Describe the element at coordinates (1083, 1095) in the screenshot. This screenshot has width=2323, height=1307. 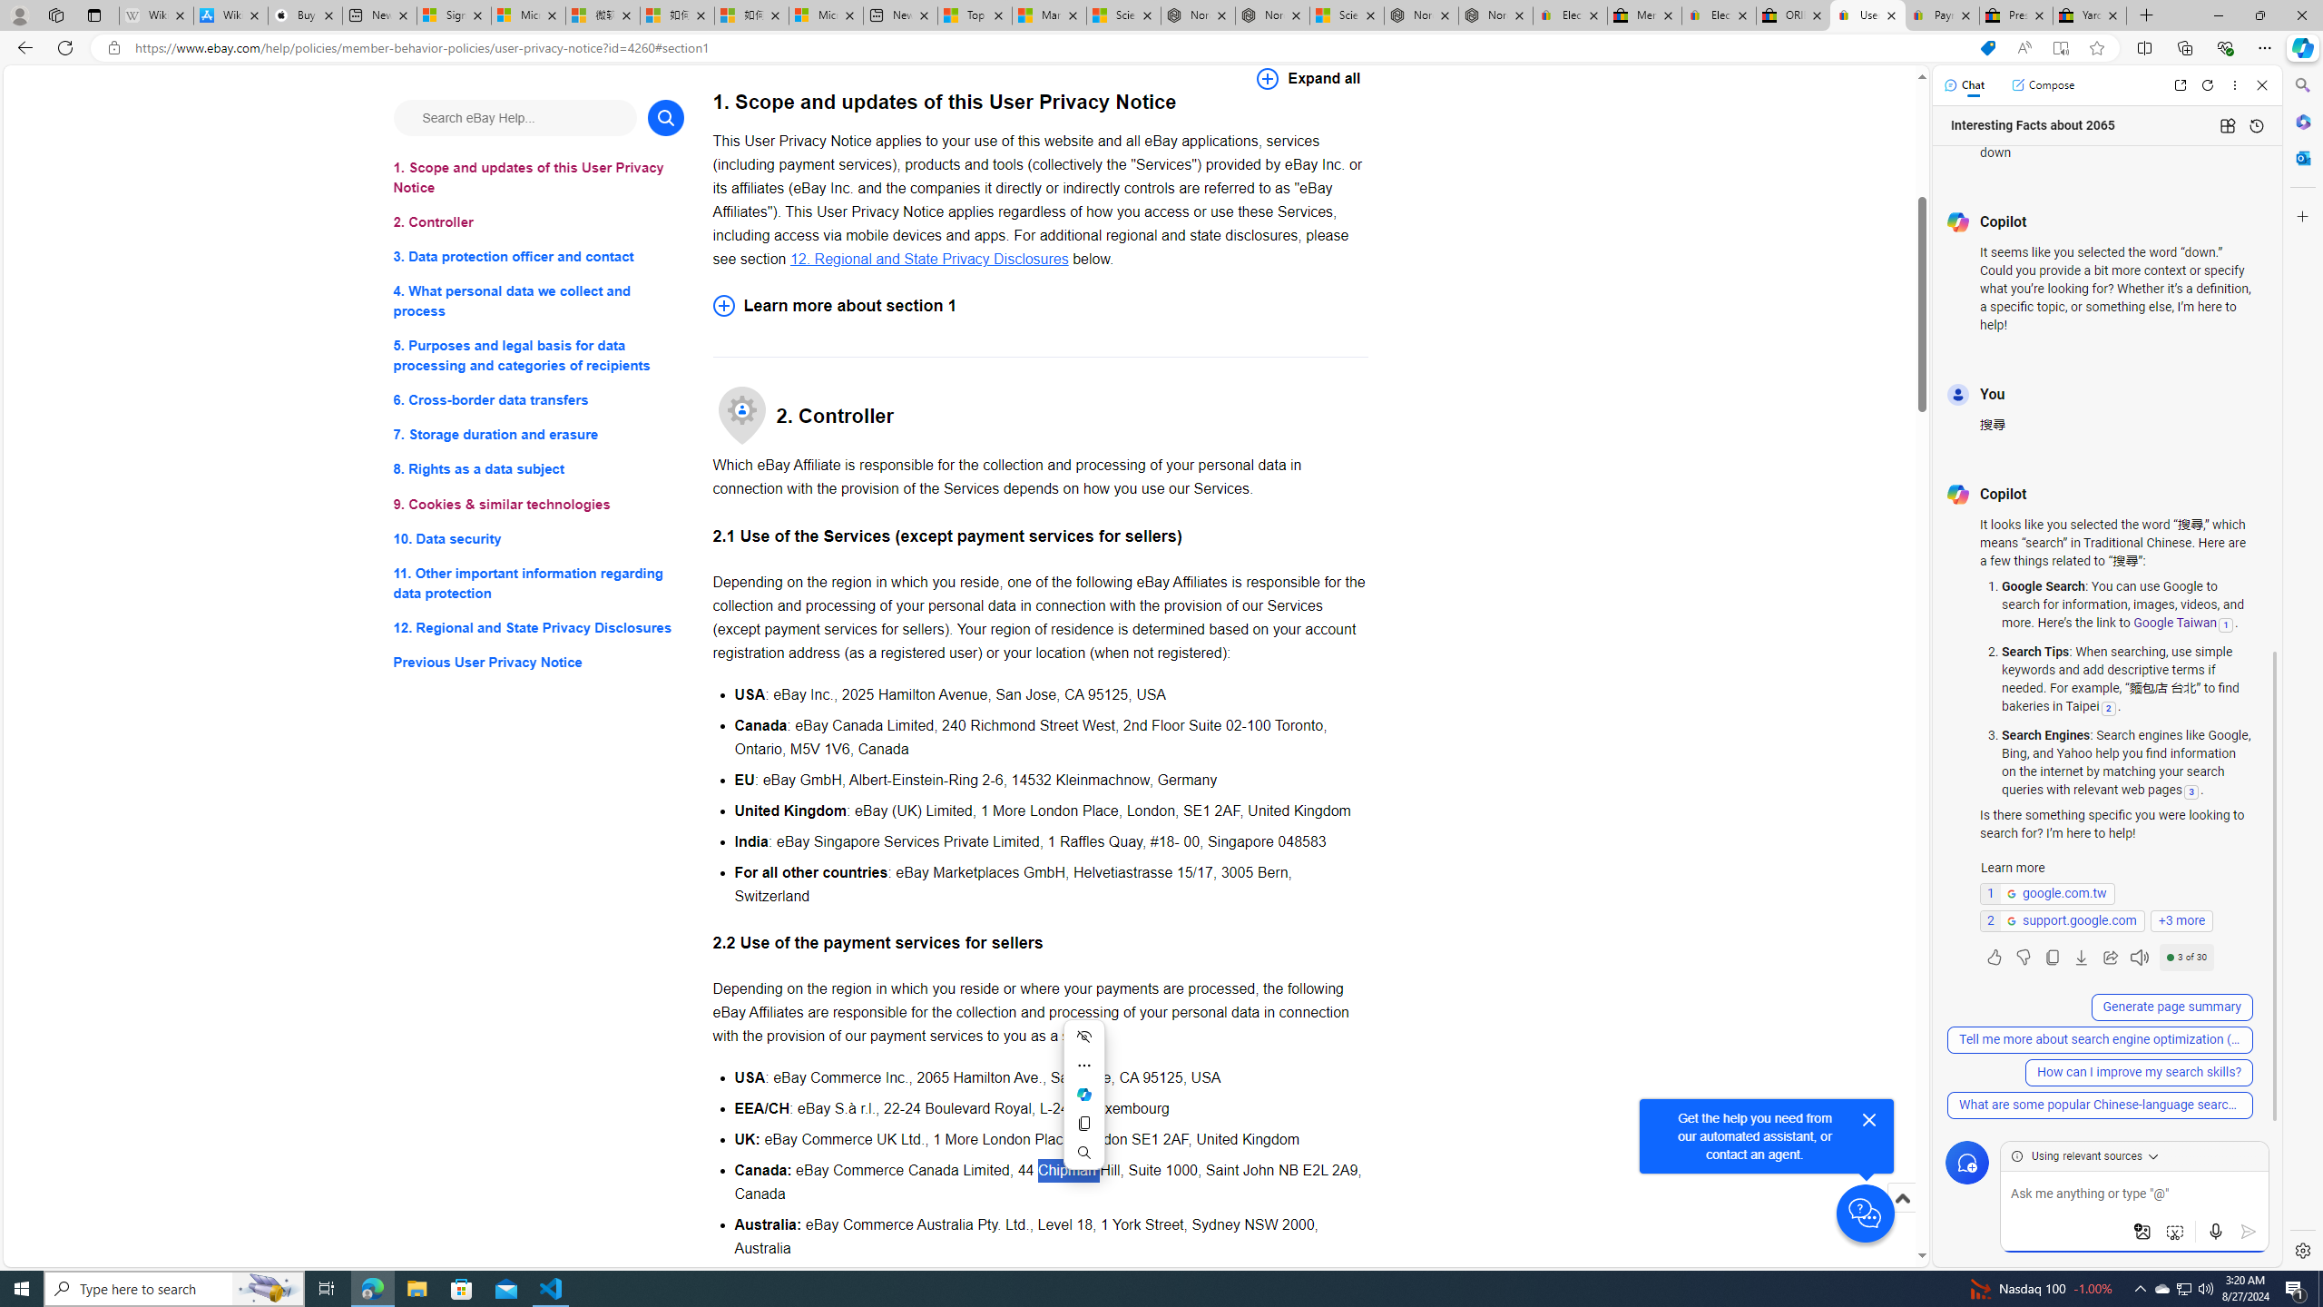
I see `Ask Copilot` at that location.